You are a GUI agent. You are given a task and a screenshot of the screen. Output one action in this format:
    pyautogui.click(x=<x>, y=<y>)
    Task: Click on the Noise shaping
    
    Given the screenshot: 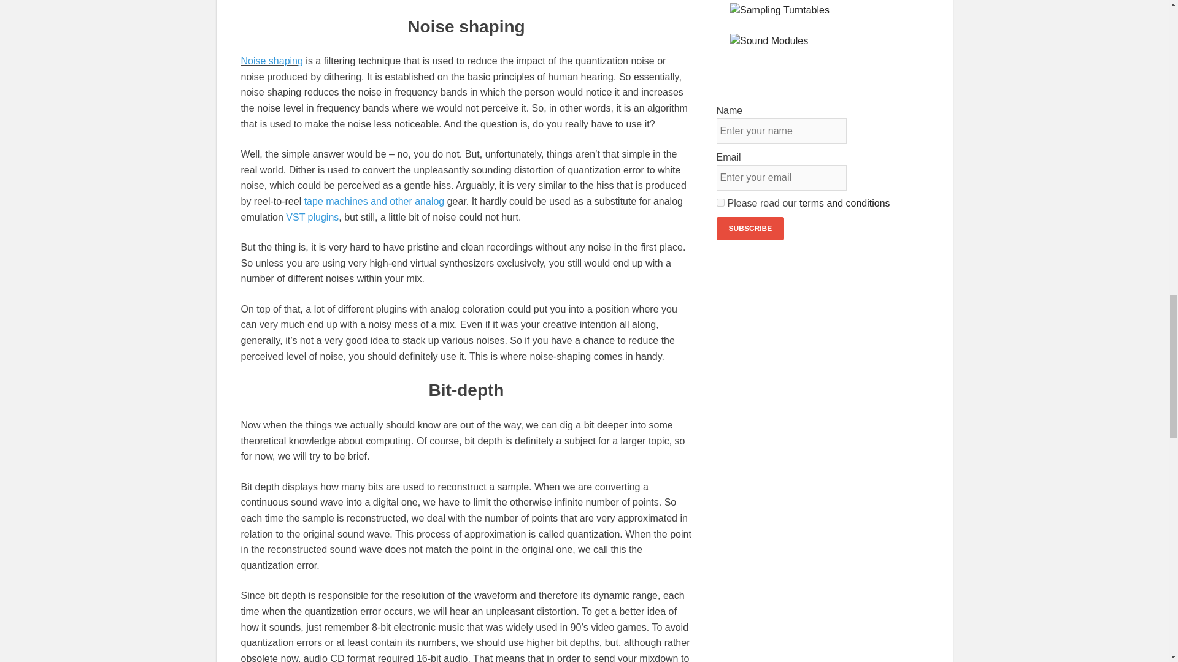 What is the action you would take?
    pyautogui.click(x=271, y=61)
    